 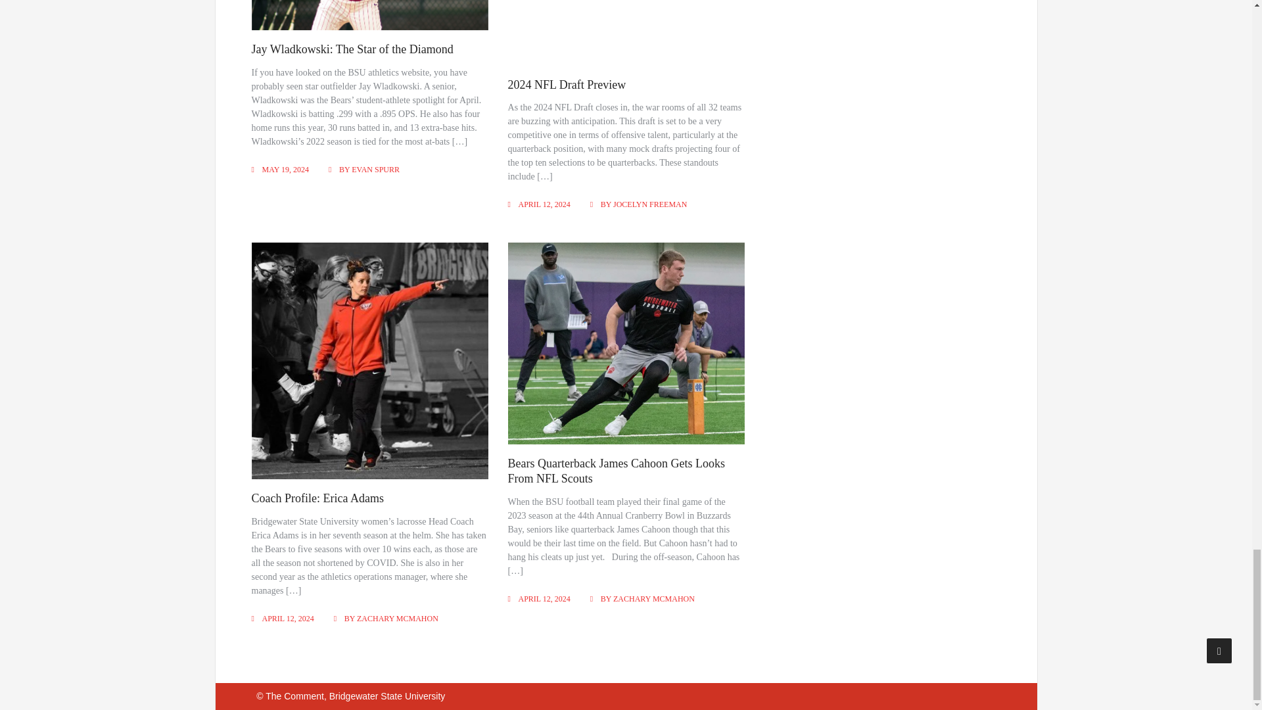 What do you see at coordinates (567, 84) in the screenshot?
I see `2024 NFL Draft Preview` at bounding box center [567, 84].